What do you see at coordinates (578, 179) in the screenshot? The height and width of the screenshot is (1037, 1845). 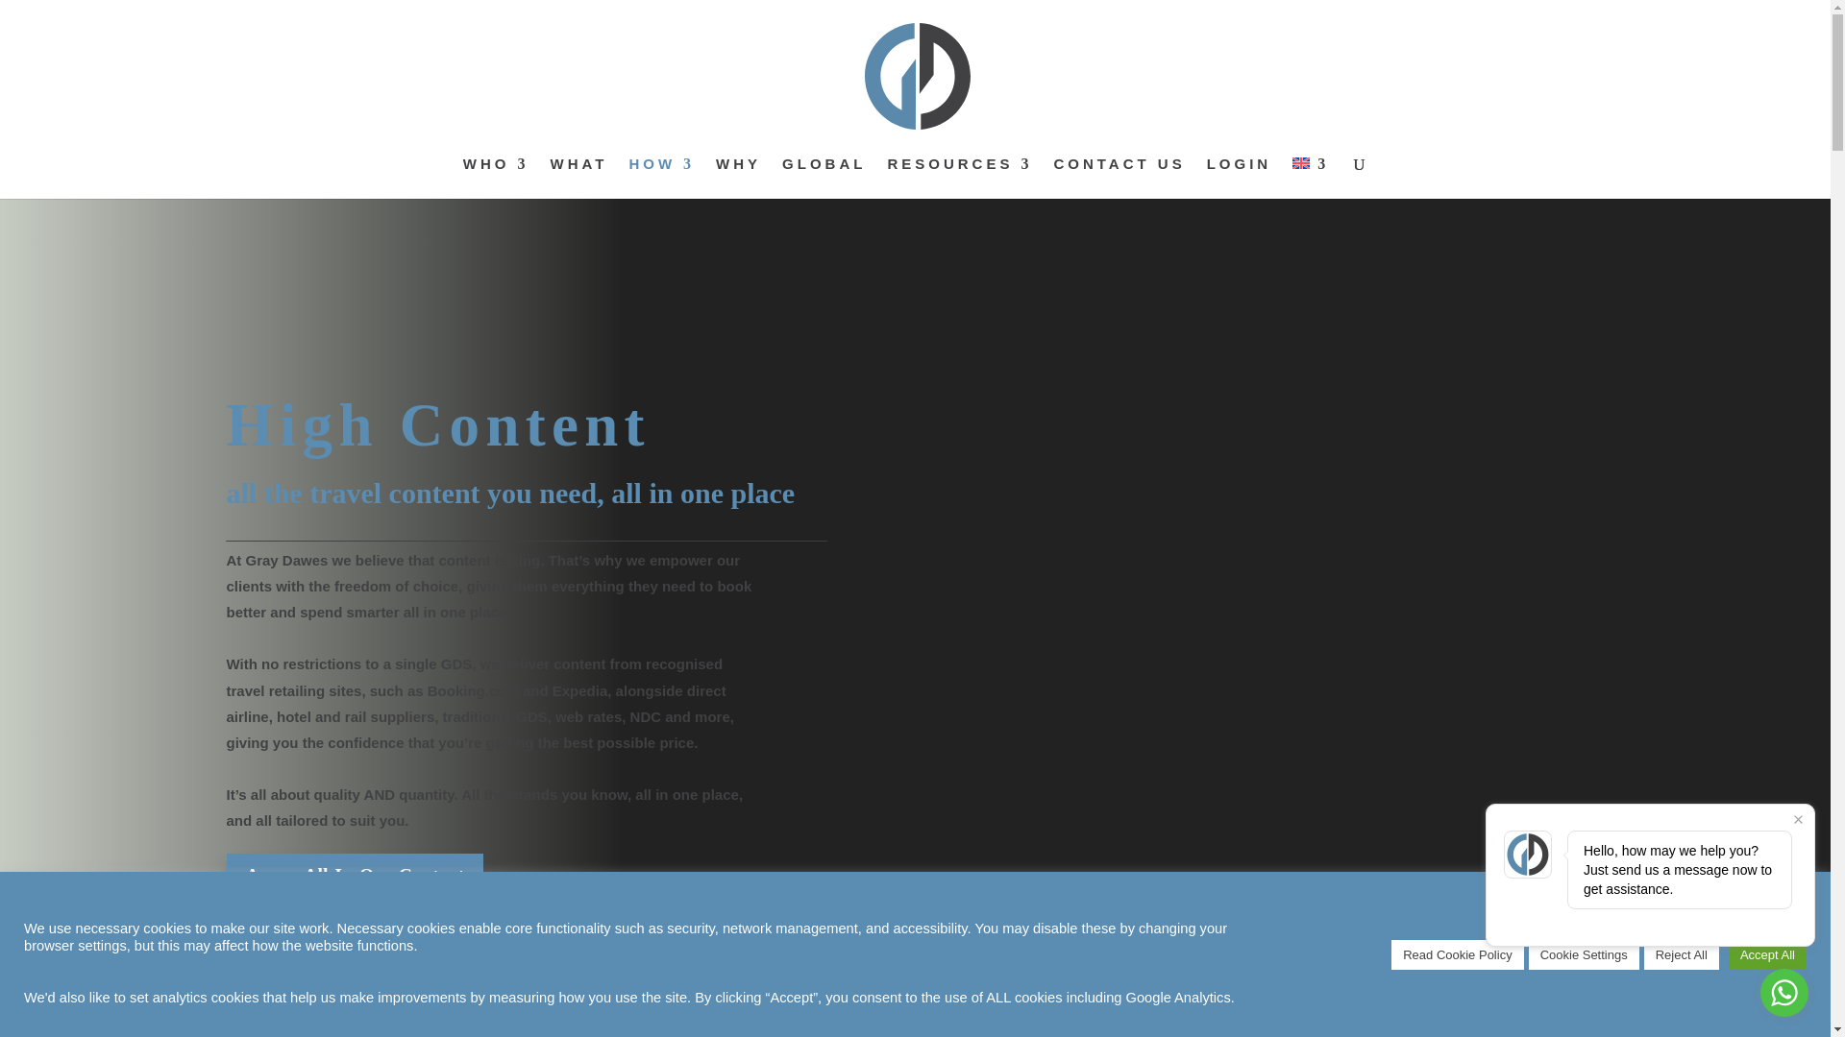 I see `WHAT` at bounding box center [578, 179].